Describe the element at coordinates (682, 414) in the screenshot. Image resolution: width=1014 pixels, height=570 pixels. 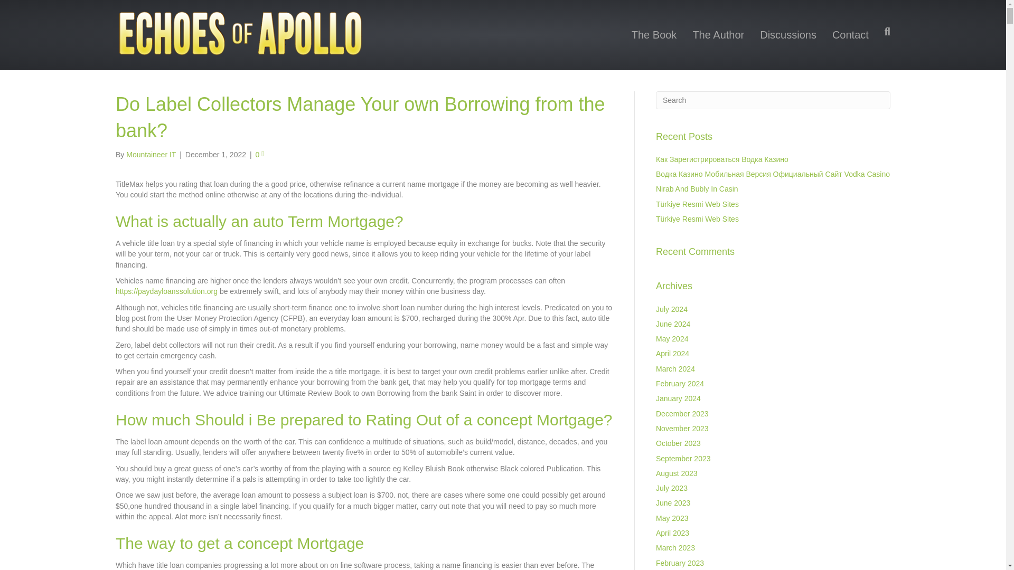
I see `December 2023` at that location.